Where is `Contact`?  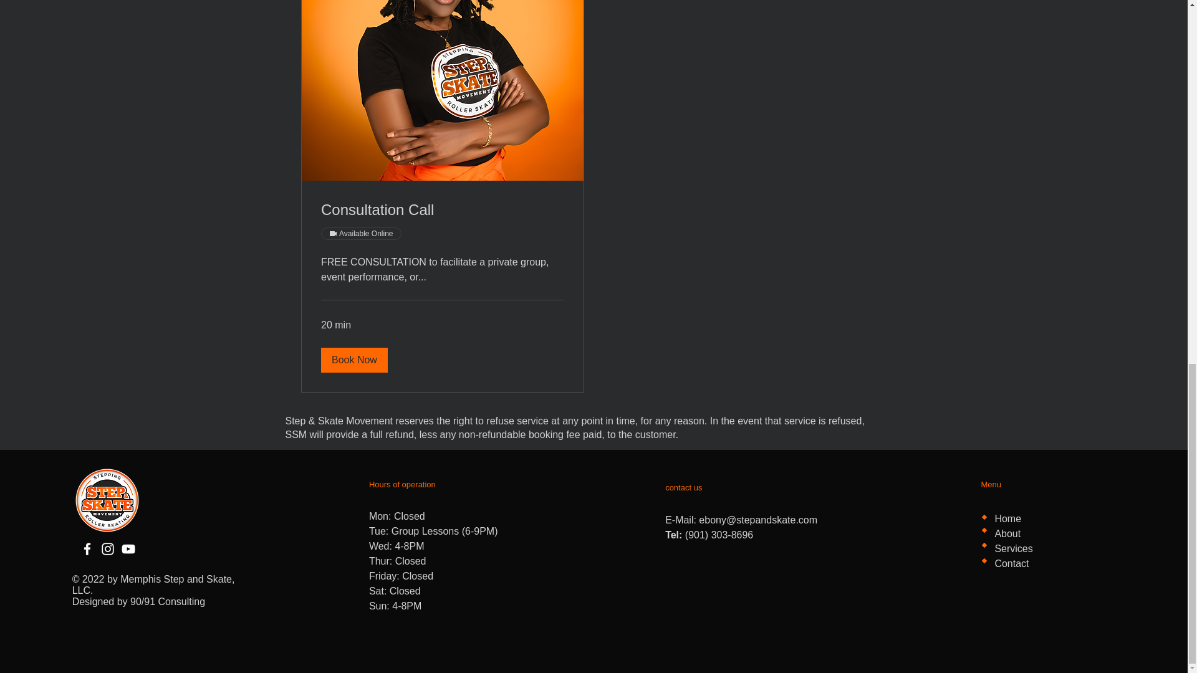 Contact is located at coordinates (1011, 563).